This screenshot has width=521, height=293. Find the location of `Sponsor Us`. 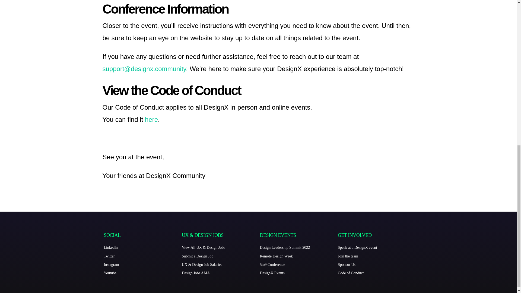

Sponsor Us is located at coordinates (375, 265).